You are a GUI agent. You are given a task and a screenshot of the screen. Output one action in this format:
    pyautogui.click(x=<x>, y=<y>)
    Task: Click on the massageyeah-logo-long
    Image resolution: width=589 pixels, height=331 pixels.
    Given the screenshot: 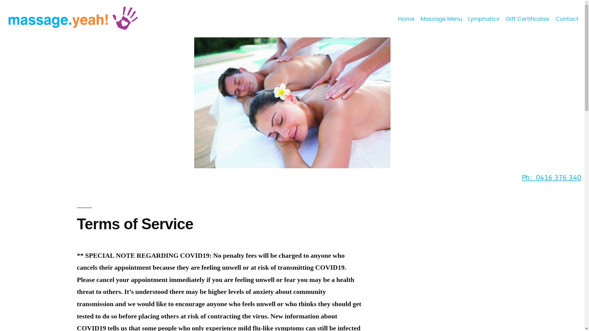 What is the action you would take?
    pyautogui.click(x=73, y=19)
    